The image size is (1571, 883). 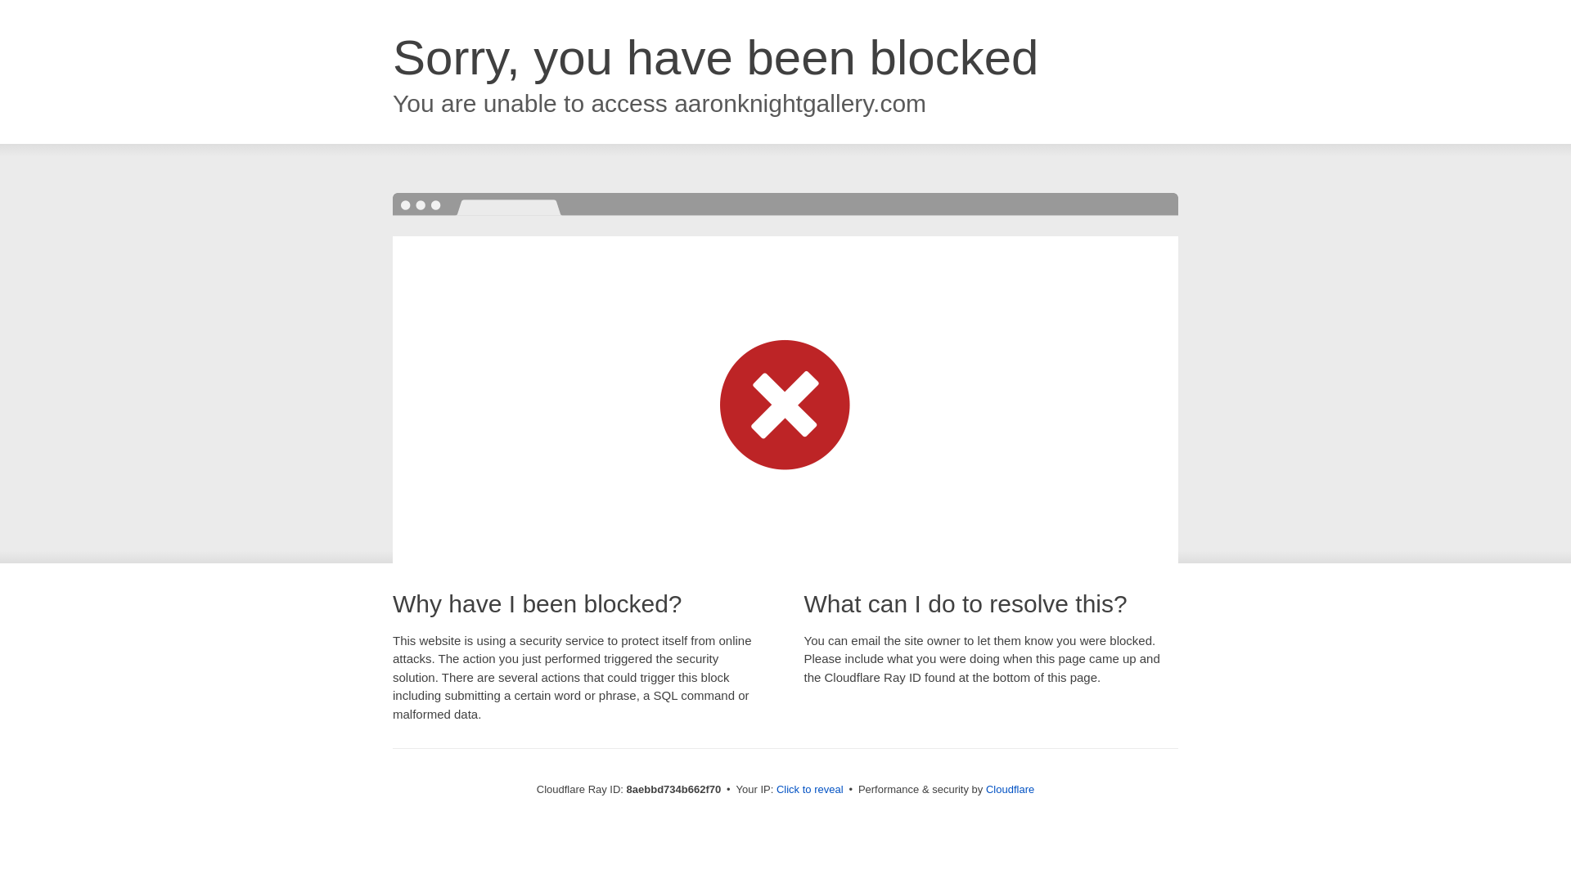 What do you see at coordinates (1010, 789) in the screenshot?
I see `Cloudflare` at bounding box center [1010, 789].